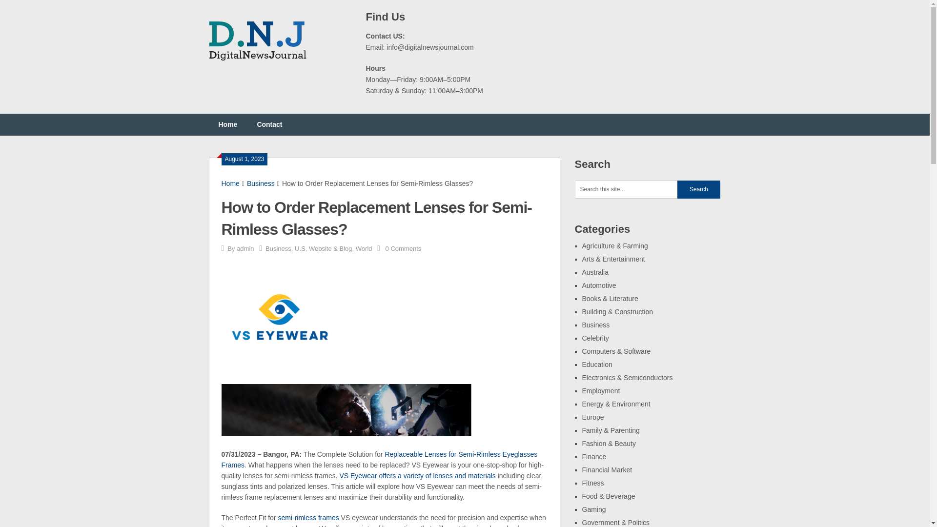 The image size is (937, 527). I want to click on U.S, so click(300, 249).